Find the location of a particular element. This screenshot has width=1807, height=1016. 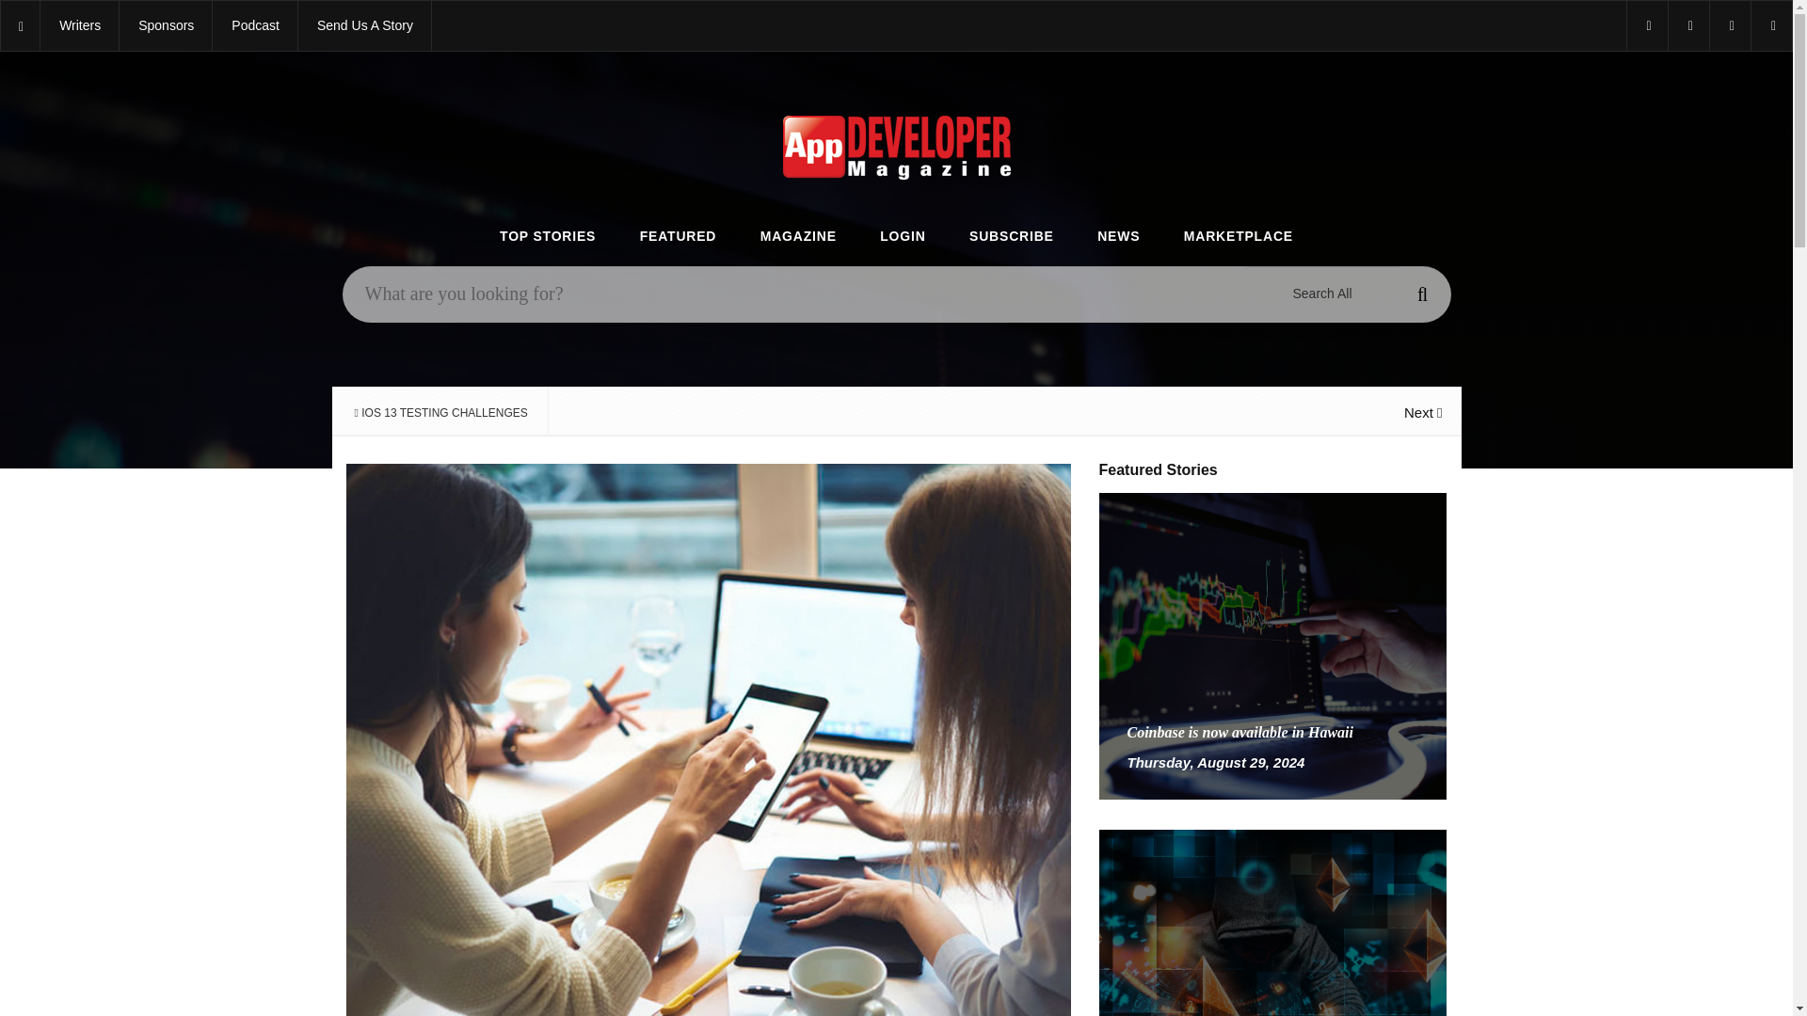

TOP STORIES is located at coordinates (548, 237).